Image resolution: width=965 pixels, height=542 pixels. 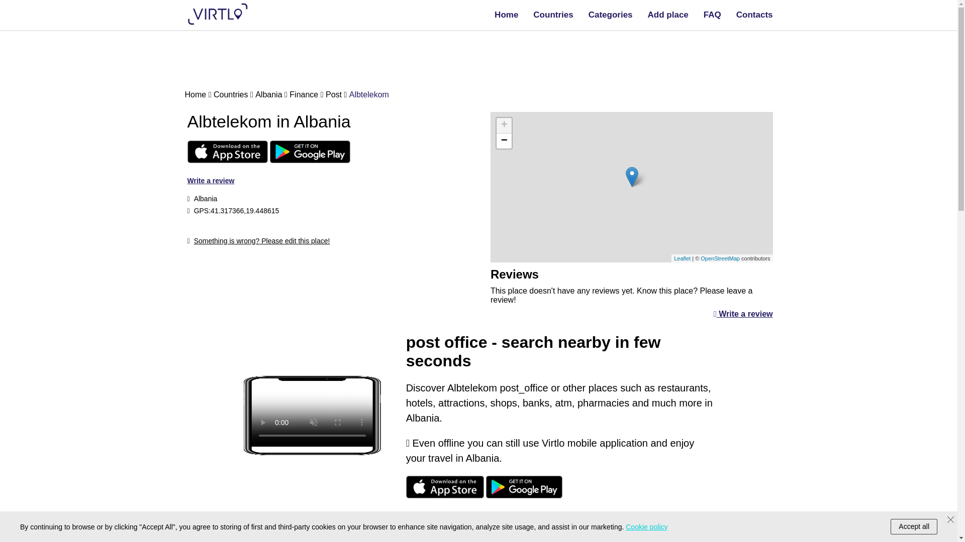 What do you see at coordinates (720, 257) in the screenshot?
I see `OpenStreetMap` at bounding box center [720, 257].